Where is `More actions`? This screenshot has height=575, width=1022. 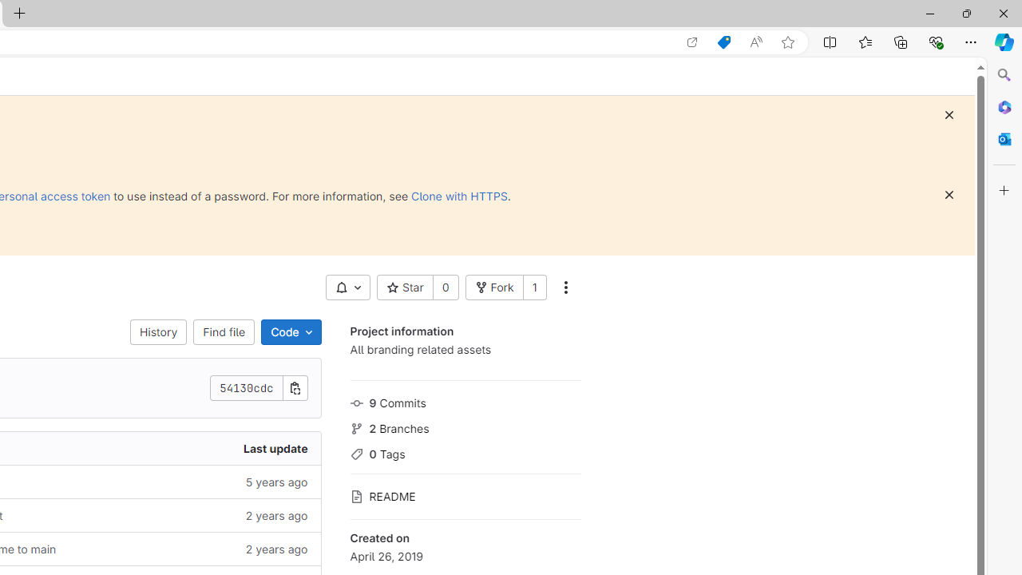
More actions is located at coordinates (565, 287).